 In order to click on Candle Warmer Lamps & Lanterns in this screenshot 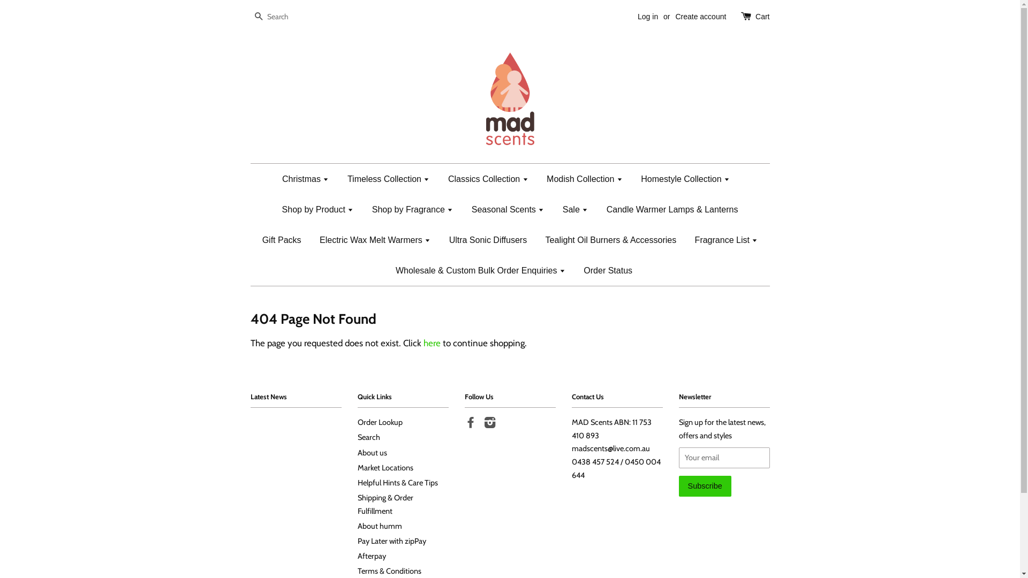, I will do `click(672, 210)`.